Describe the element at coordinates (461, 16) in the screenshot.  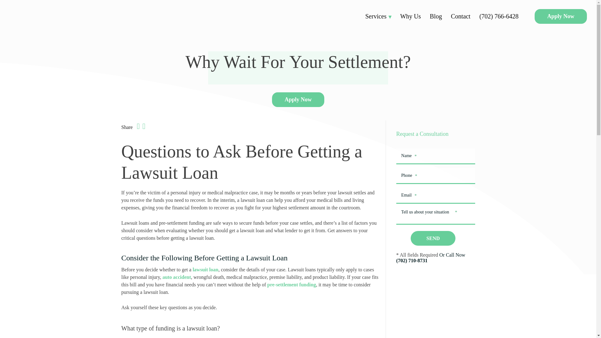
I see `Contact` at that location.